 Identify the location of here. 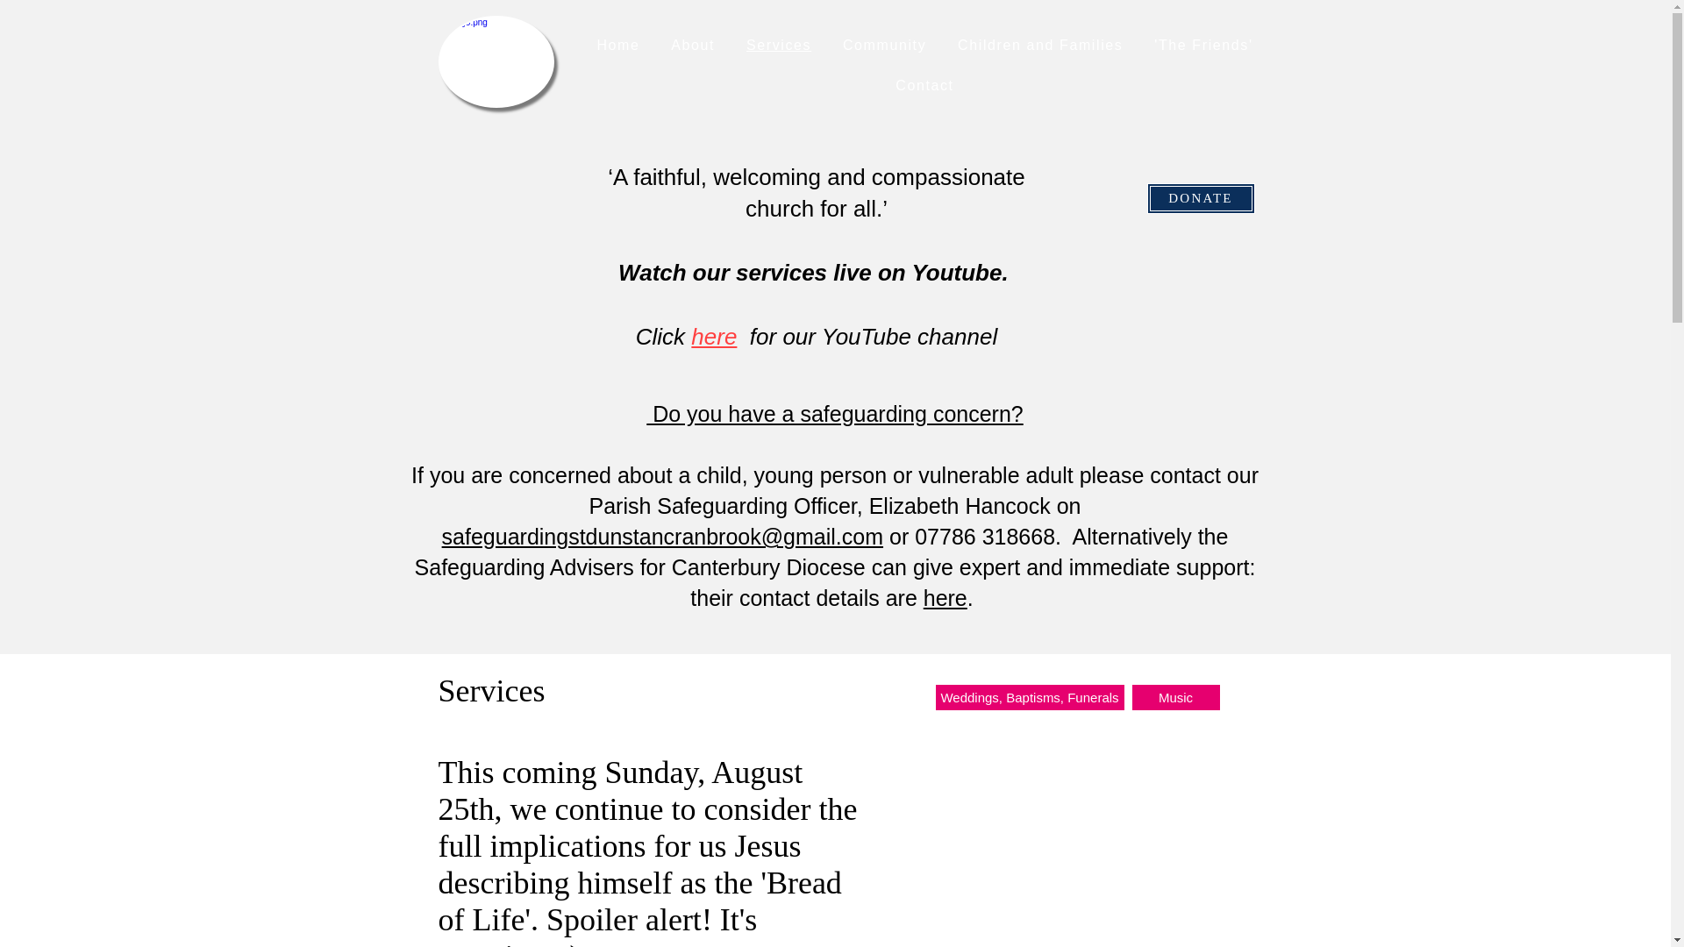
(714, 337).